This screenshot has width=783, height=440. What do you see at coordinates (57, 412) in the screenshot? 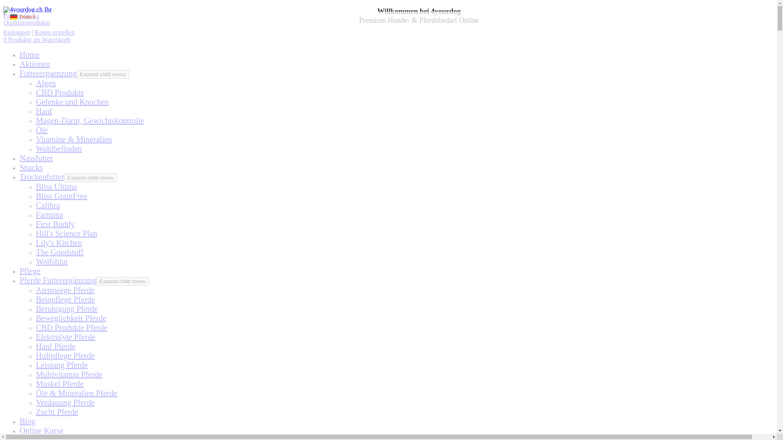
I see `Zucht Pferde` at bounding box center [57, 412].